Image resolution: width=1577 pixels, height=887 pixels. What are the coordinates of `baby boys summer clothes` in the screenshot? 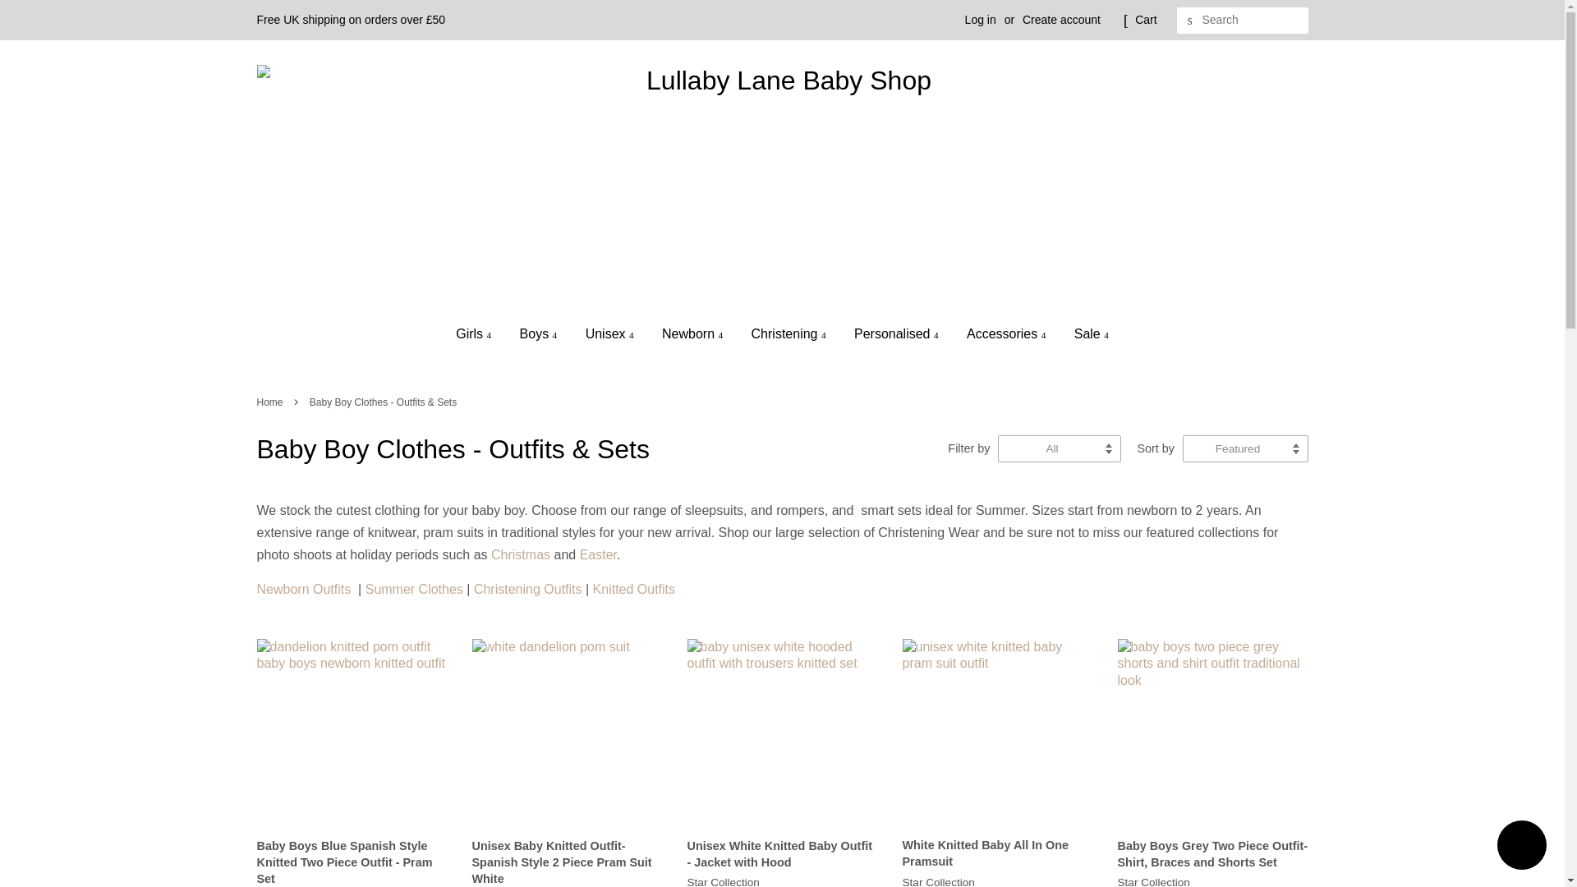 It's located at (414, 588).